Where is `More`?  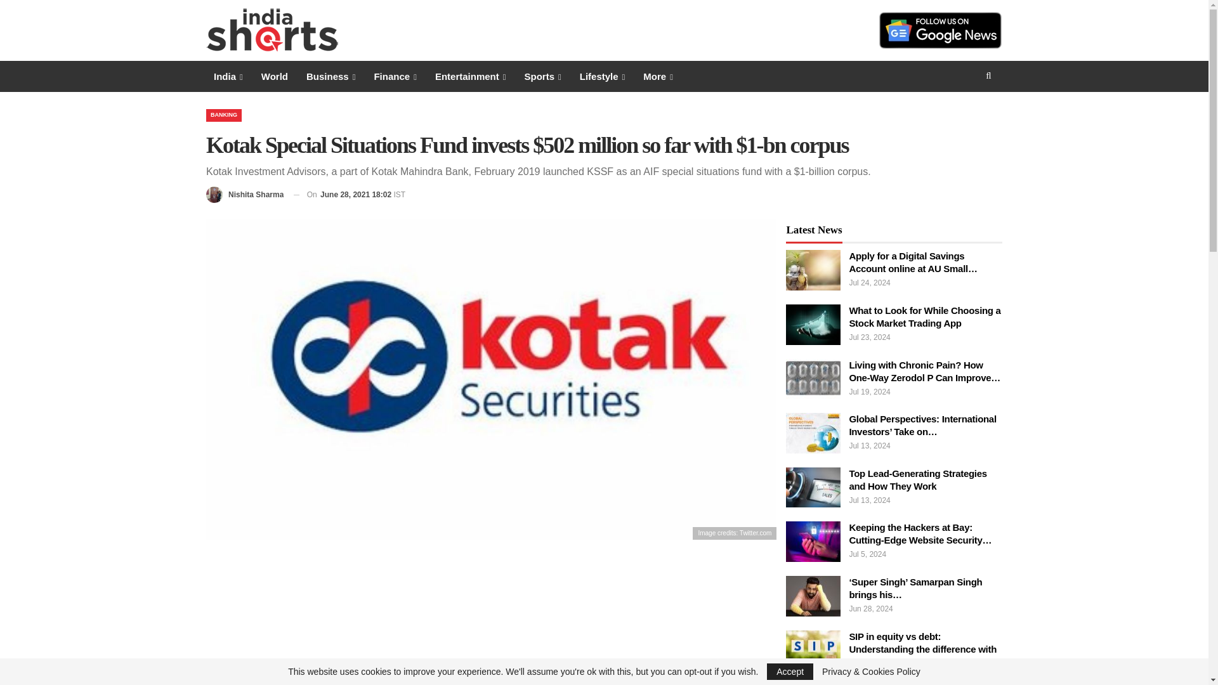 More is located at coordinates (658, 76).